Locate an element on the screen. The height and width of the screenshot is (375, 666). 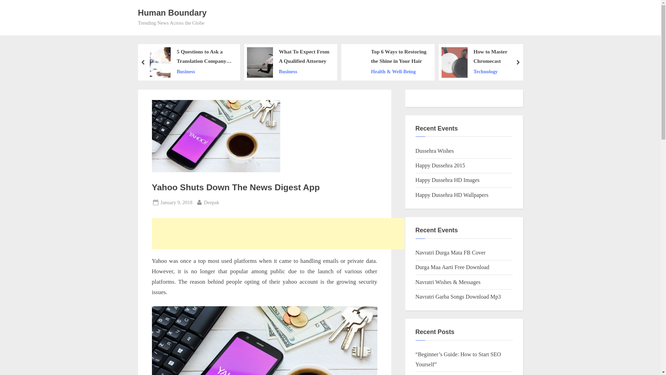
5 Questions to Ask a Translation Company before Hiring Them is located at coordinates (204, 57).